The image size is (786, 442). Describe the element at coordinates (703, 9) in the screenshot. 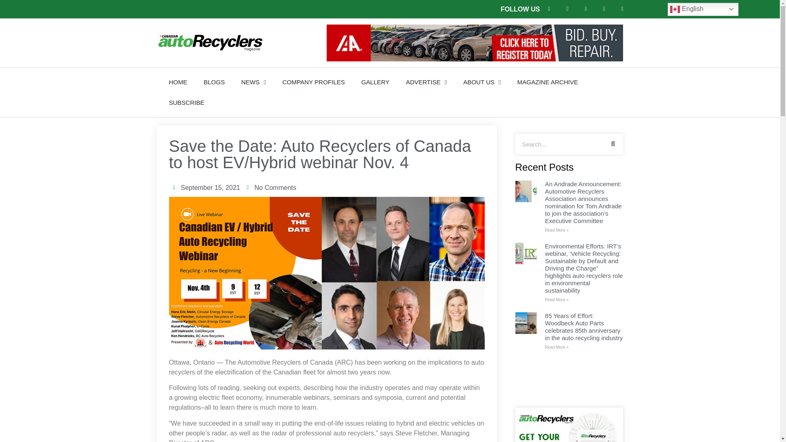

I see `English` at that location.